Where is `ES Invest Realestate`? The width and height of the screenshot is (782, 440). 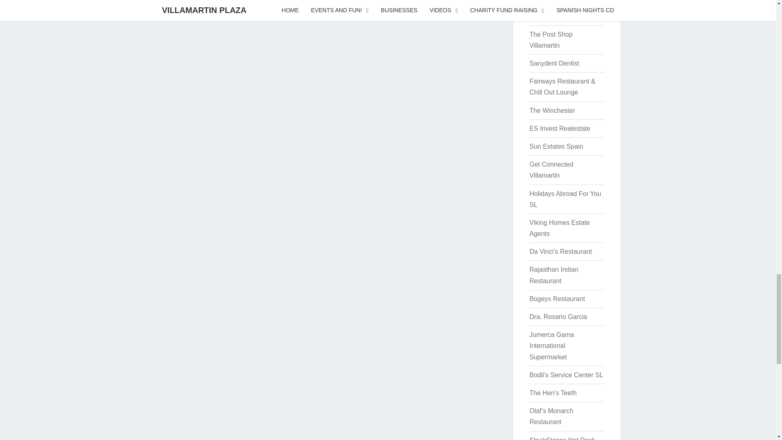 ES Invest Realestate is located at coordinates (560, 128).